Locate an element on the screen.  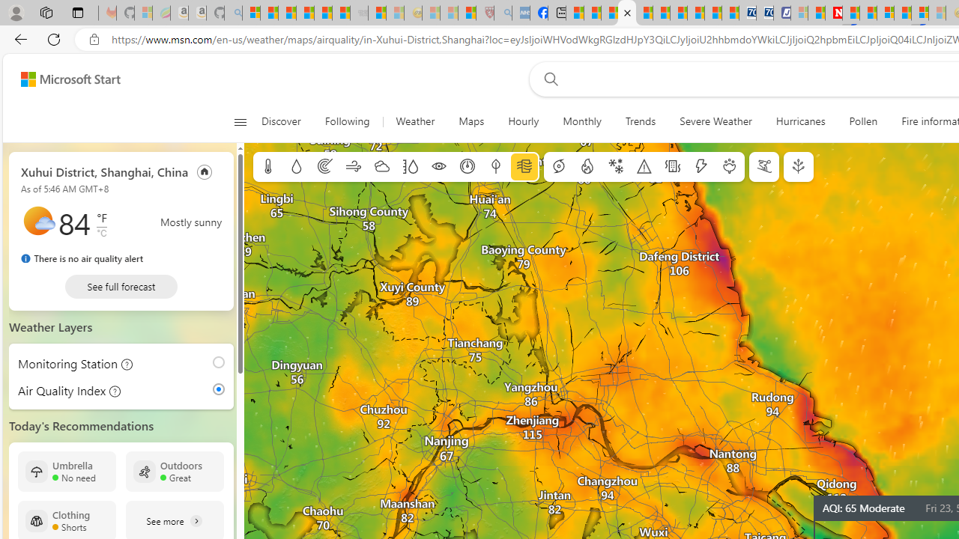
Winter weather is located at coordinates (615, 167).